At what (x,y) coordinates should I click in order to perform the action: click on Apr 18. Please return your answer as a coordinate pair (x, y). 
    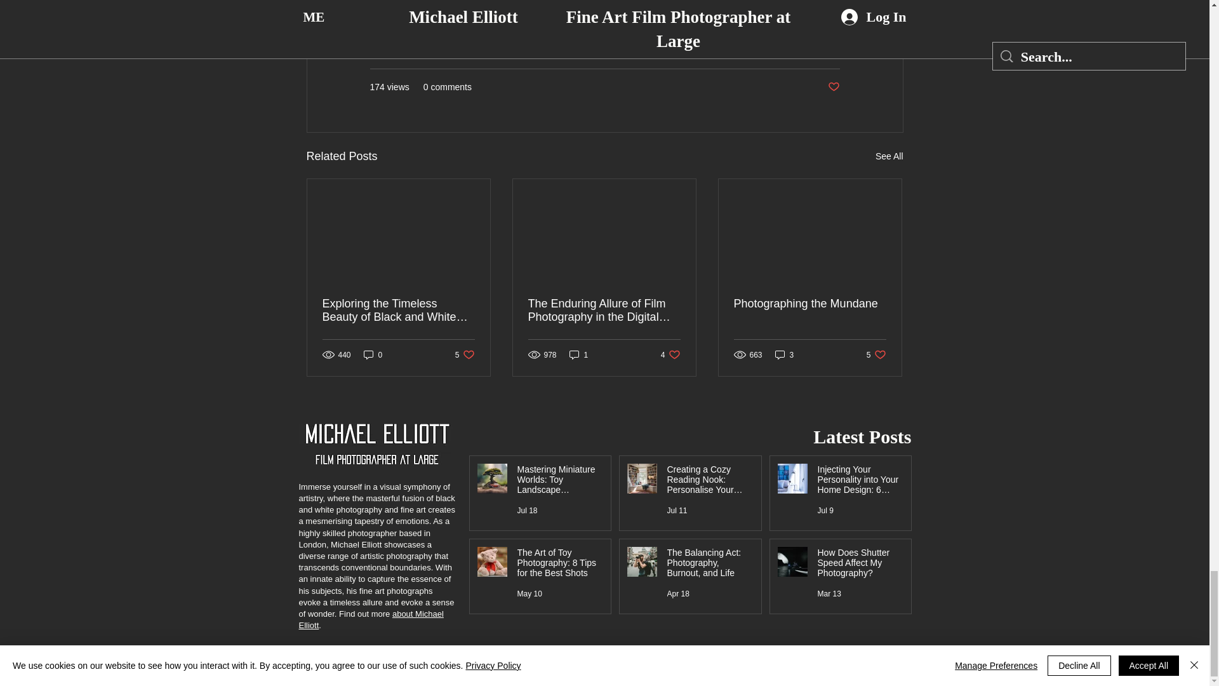
    Looking at the image, I should click on (677, 593).